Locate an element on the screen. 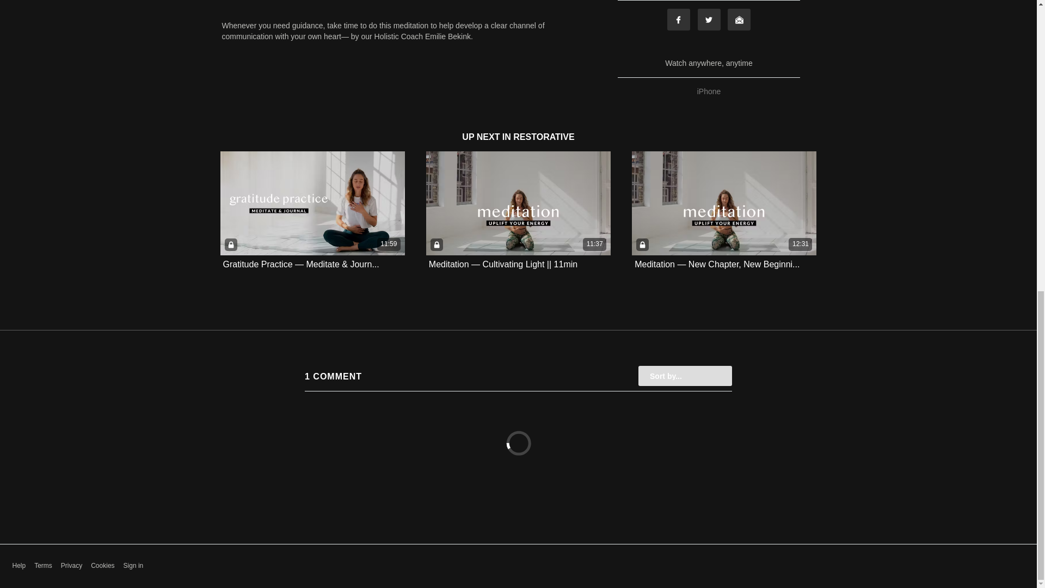 The height and width of the screenshot is (588, 1045). RESTORATIVE is located at coordinates (543, 137).